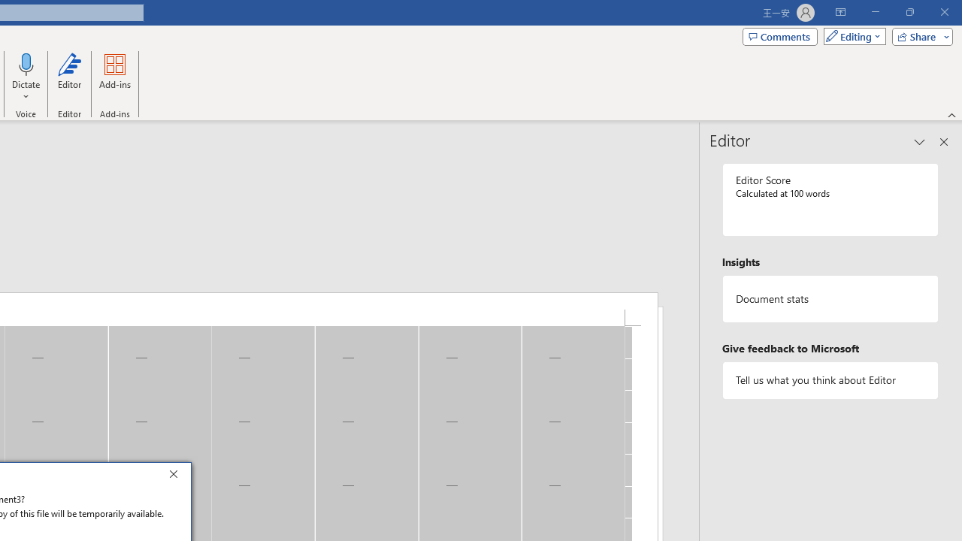 This screenshot has height=541, width=962. I want to click on Editor, so click(69, 77).